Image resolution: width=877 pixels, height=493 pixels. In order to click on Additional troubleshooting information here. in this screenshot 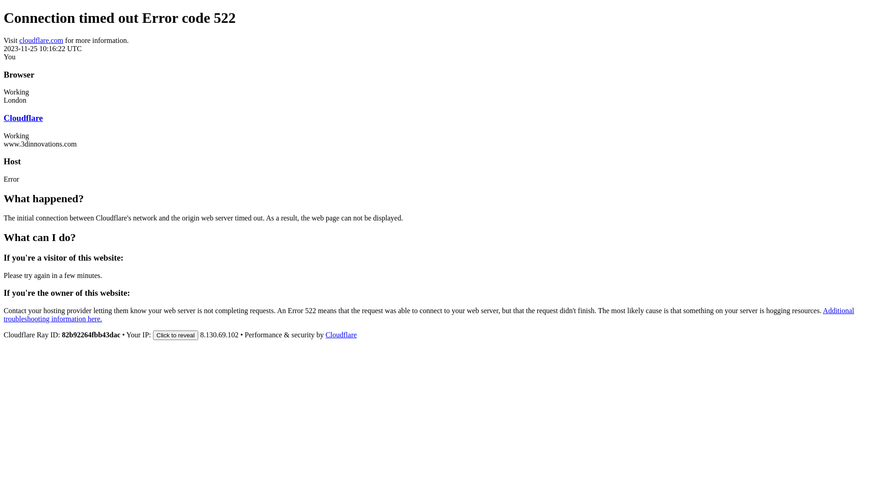, I will do `click(429, 315)`.